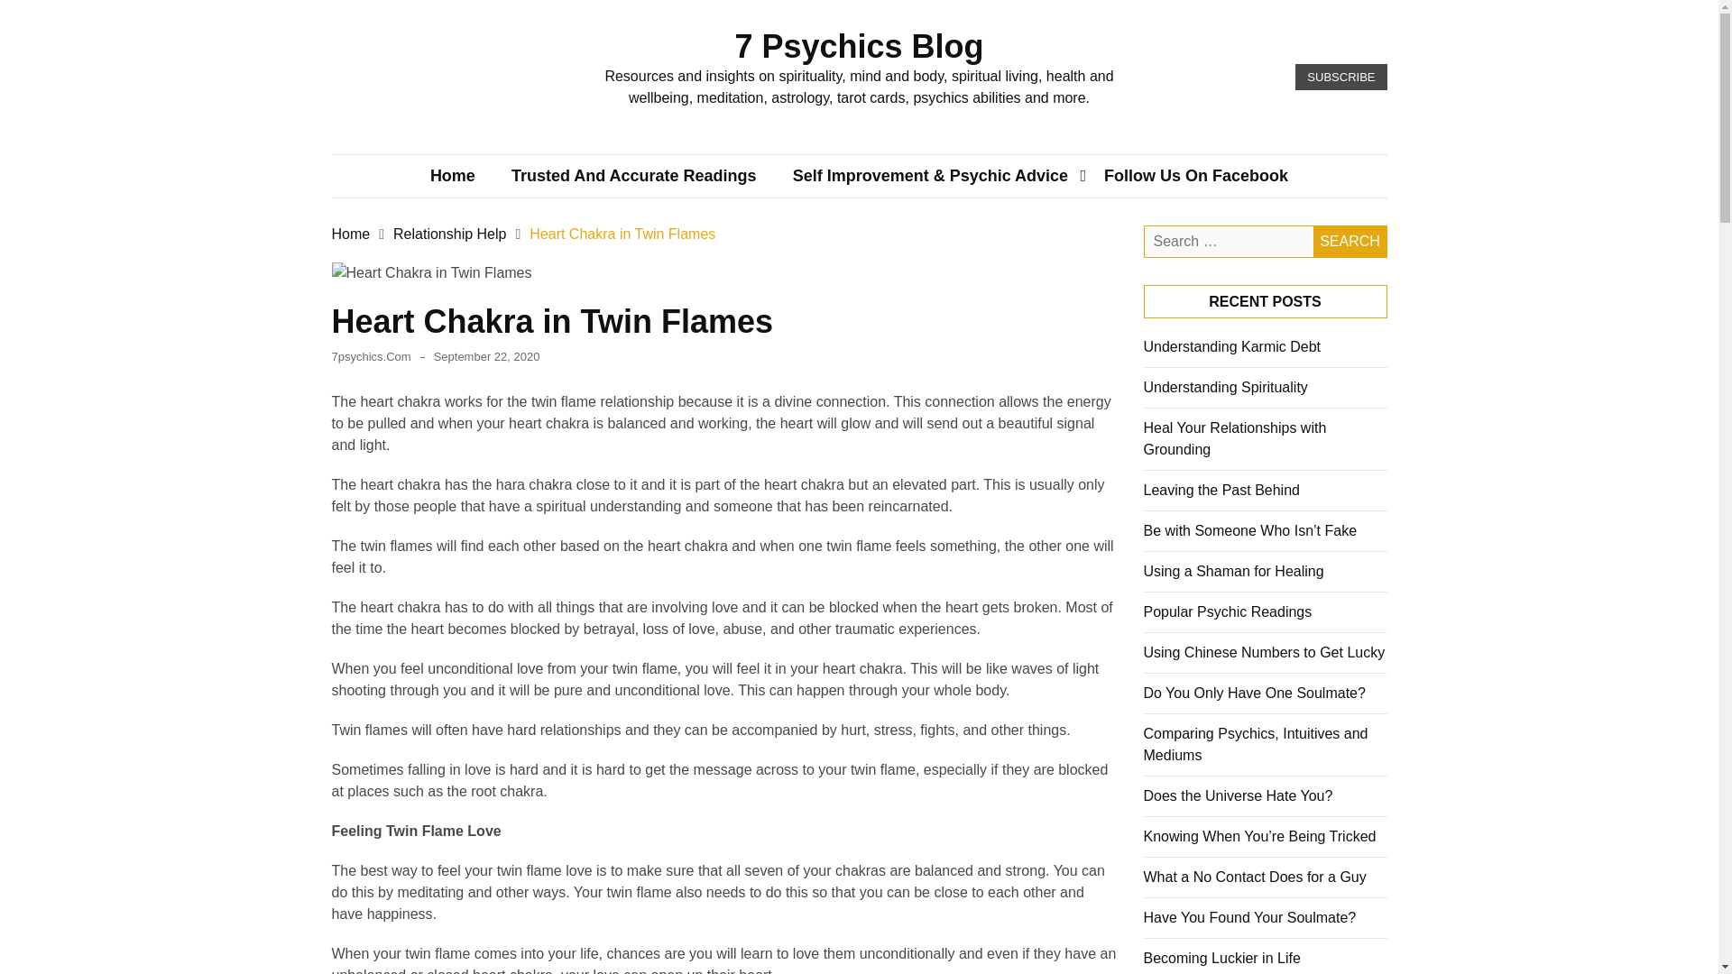 This screenshot has width=1732, height=974. What do you see at coordinates (372, 355) in the screenshot?
I see `7psychics.Com` at bounding box center [372, 355].